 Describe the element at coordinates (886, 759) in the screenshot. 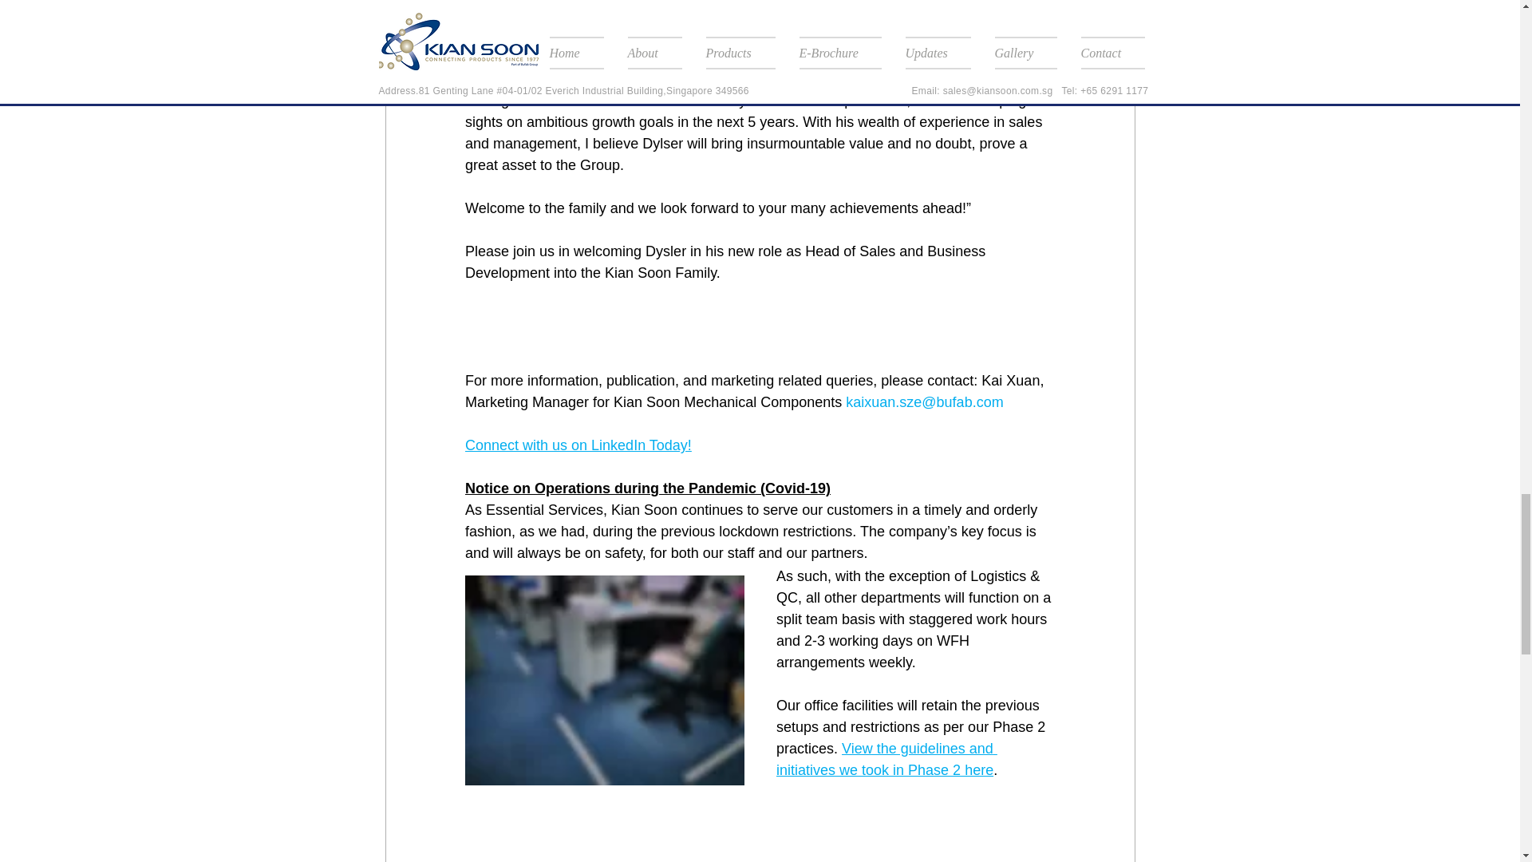

I see `View the guidelines and initiatives we took in Phase 2 here` at that location.